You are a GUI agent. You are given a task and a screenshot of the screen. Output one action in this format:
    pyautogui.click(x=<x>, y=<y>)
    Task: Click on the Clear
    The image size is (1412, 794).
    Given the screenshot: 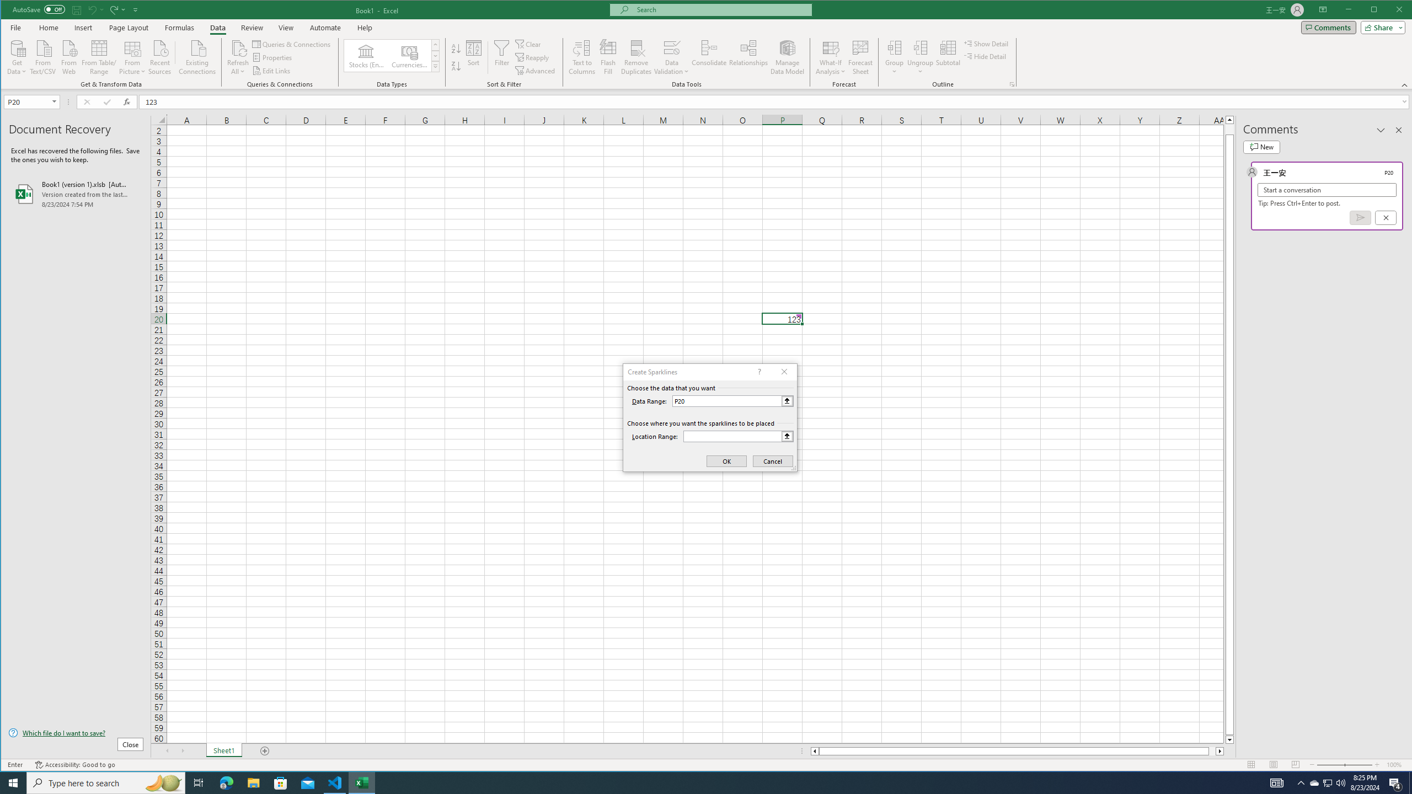 What is the action you would take?
    pyautogui.click(x=529, y=44)
    